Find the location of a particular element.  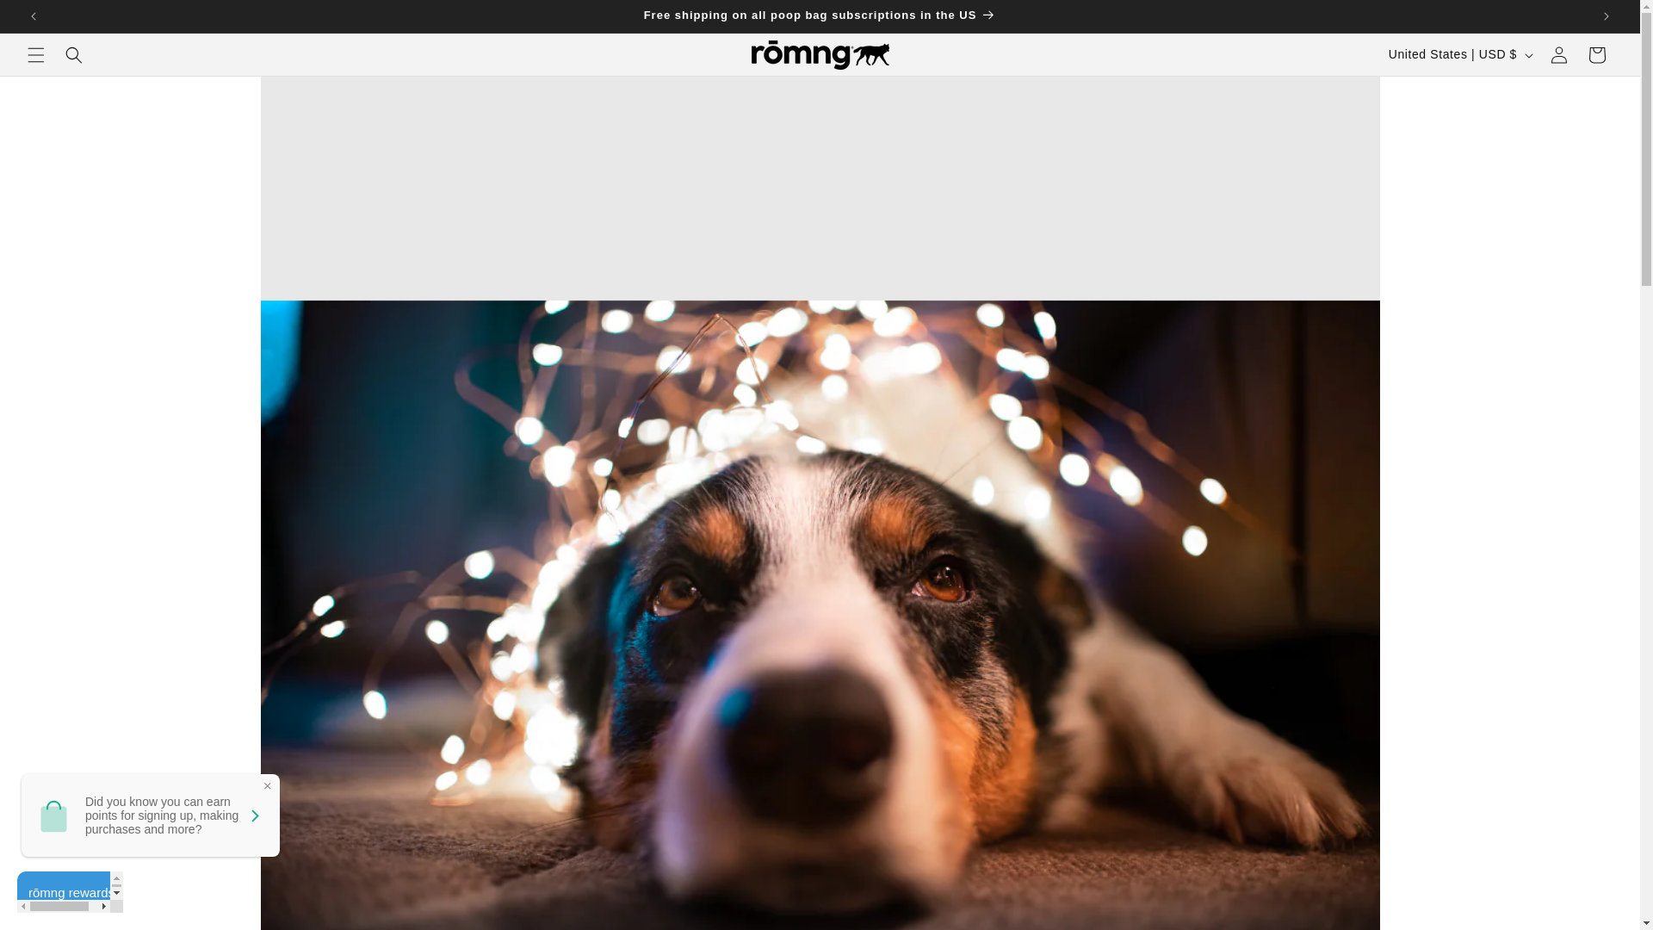

Skip to content is located at coordinates (52, 20).